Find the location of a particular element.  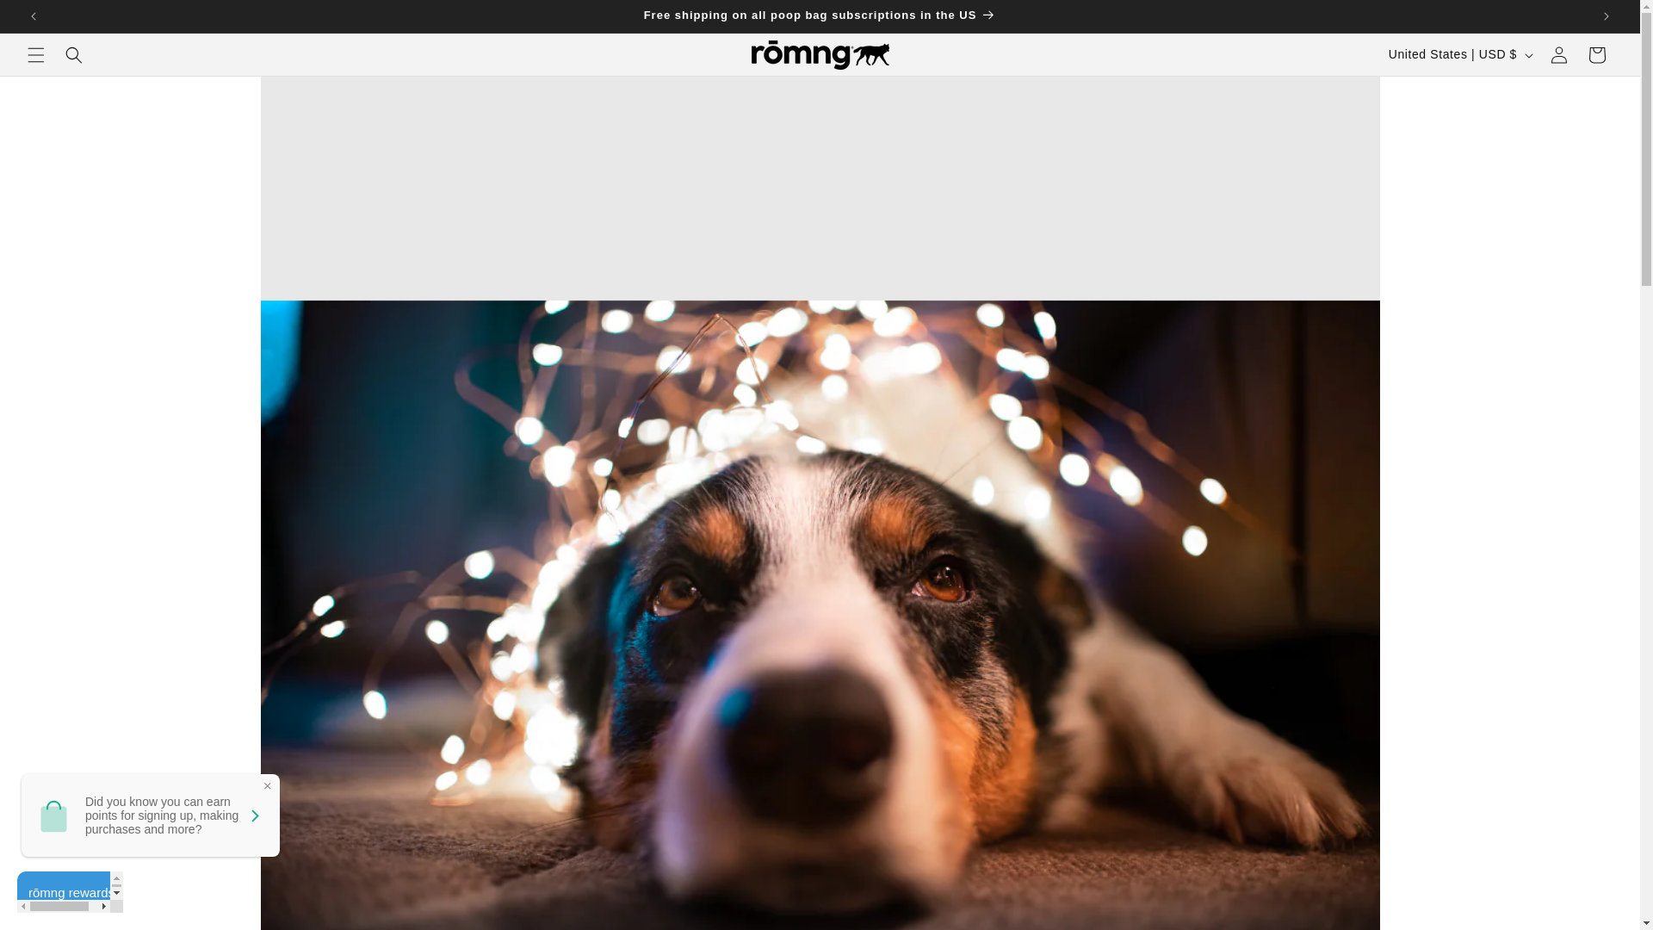

Skip to content is located at coordinates (52, 20).